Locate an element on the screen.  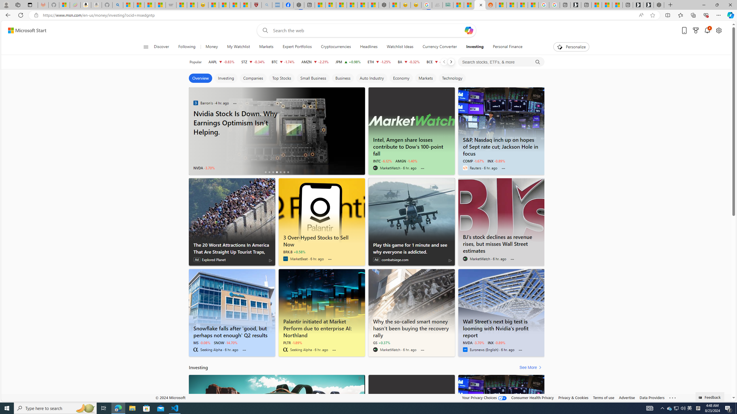
Read aloud this page (Ctrl+Shift+U) is located at coordinates (641, 15).